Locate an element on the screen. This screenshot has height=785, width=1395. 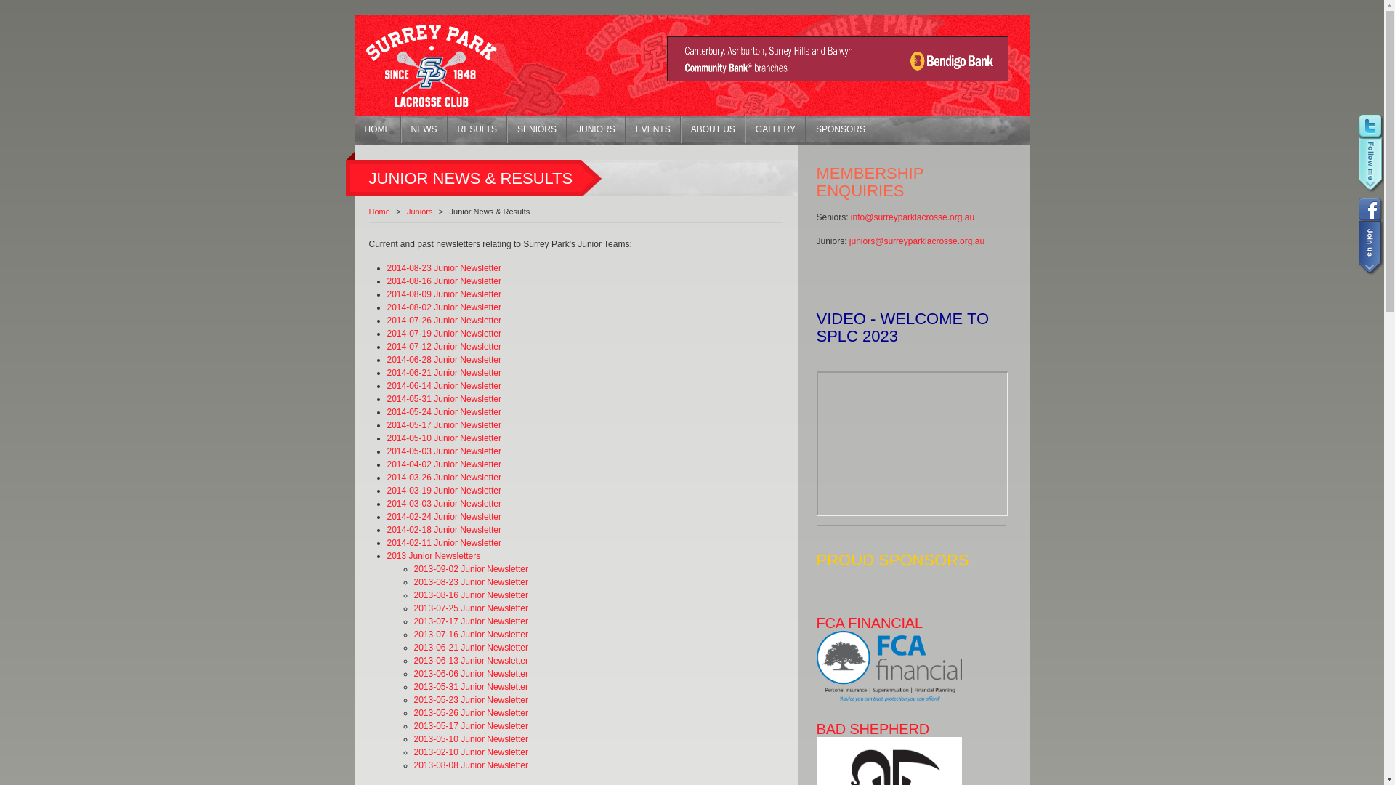
2013-02-10 Junior Newsletter is located at coordinates (471, 752).